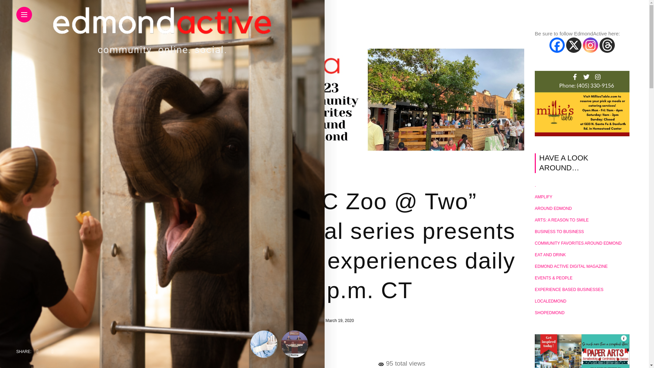 The height and width of the screenshot is (368, 654). What do you see at coordinates (590, 45) in the screenshot?
I see `Instagram` at bounding box center [590, 45].